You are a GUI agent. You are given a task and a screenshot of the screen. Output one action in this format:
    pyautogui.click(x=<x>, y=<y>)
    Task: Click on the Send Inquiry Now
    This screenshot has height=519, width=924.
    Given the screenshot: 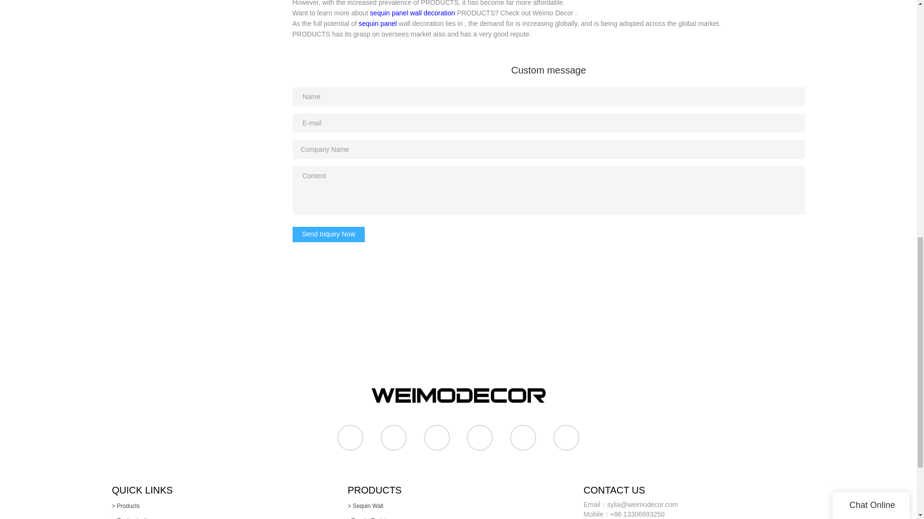 What is the action you would take?
    pyautogui.click(x=329, y=235)
    